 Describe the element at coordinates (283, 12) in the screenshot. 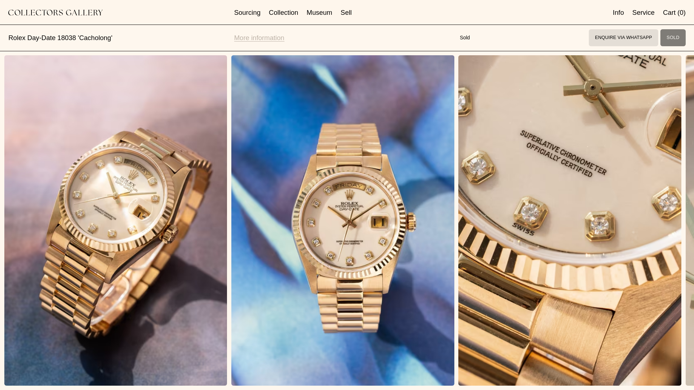

I see `Collection` at that location.